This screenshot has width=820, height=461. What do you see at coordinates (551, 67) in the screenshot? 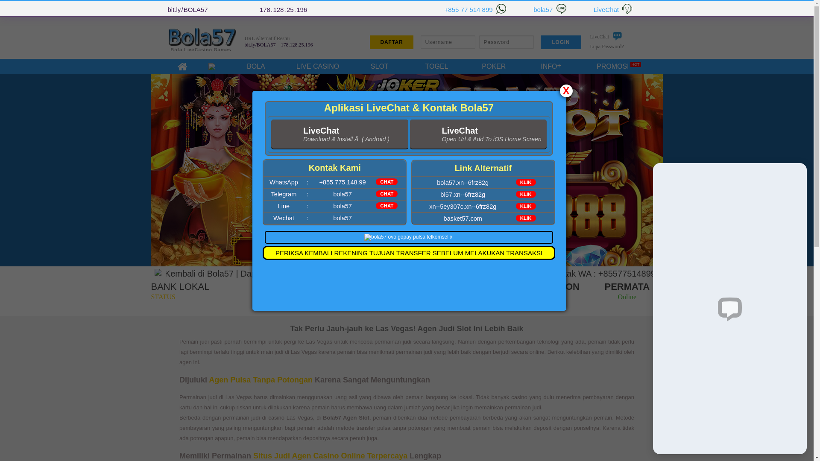
I see `INFO
+` at bounding box center [551, 67].